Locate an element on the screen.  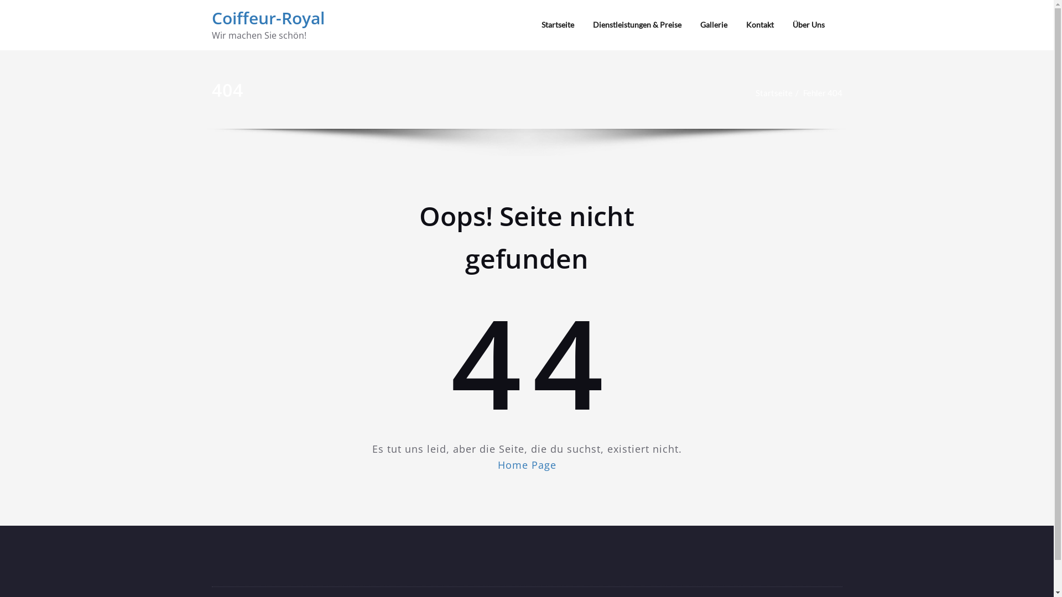
Kontakt is located at coordinates (760, 25).